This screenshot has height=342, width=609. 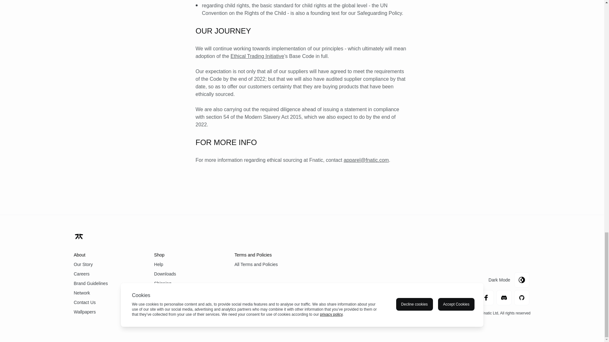 What do you see at coordinates (107, 264) in the screenshot?
I see `Our Story` at bounding box center [107, 264].